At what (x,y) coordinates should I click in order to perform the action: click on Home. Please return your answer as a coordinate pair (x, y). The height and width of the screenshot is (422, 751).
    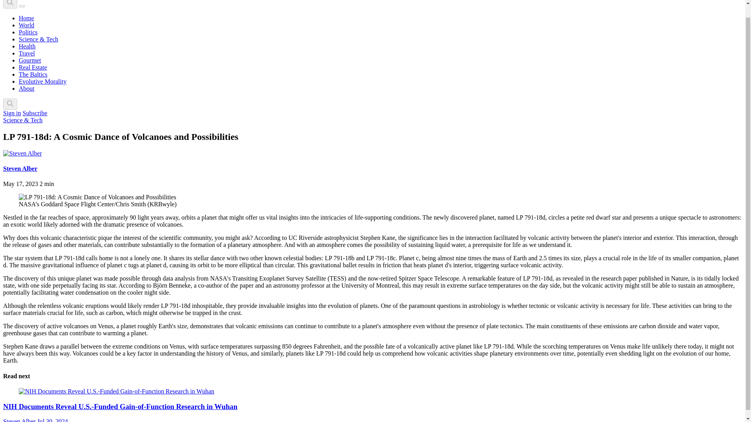
    Looking at the image, I should click on (26, 18).